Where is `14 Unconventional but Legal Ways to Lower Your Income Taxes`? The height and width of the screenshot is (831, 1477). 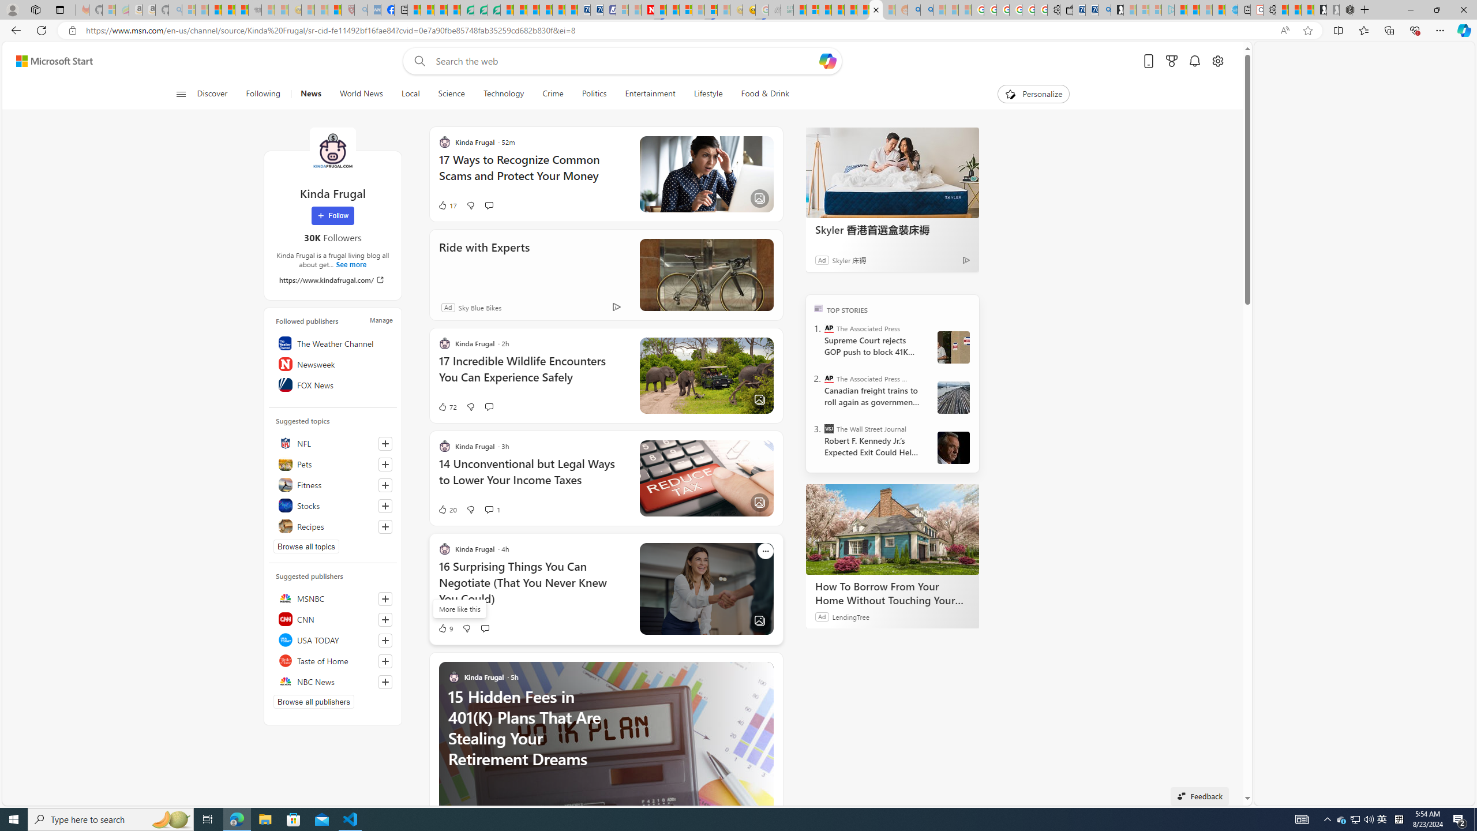
14 Unconventional but Legal Ways to Lower Your Income Taxes is located at coordinates (532, 478).